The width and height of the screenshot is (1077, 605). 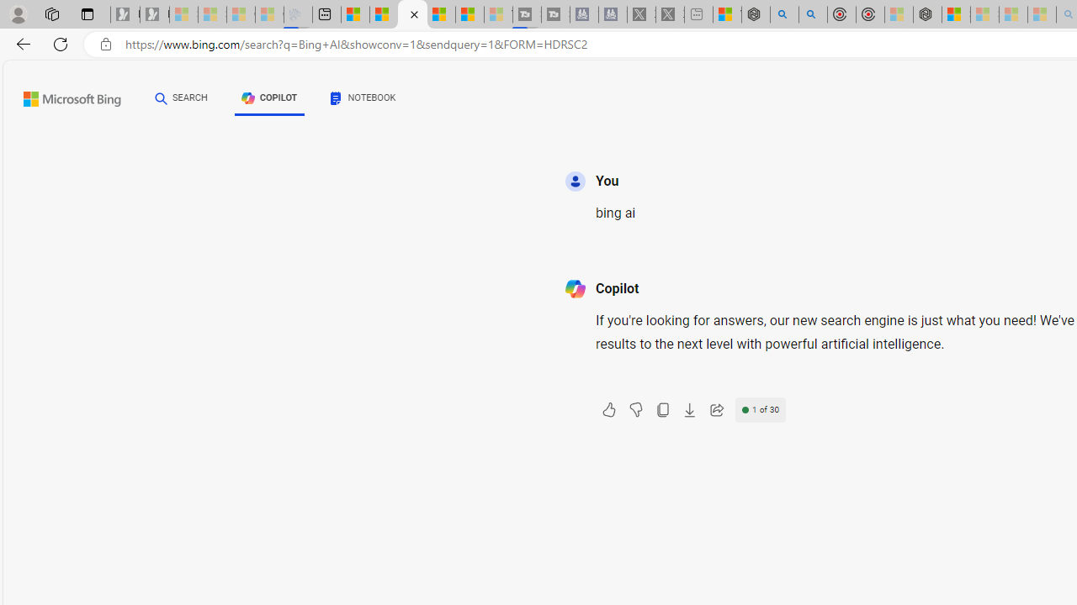 What do you see at coordinates (813, 15) in the screenshot?
I see `poe ++ standard - Search` at bounding box center [813, 15].